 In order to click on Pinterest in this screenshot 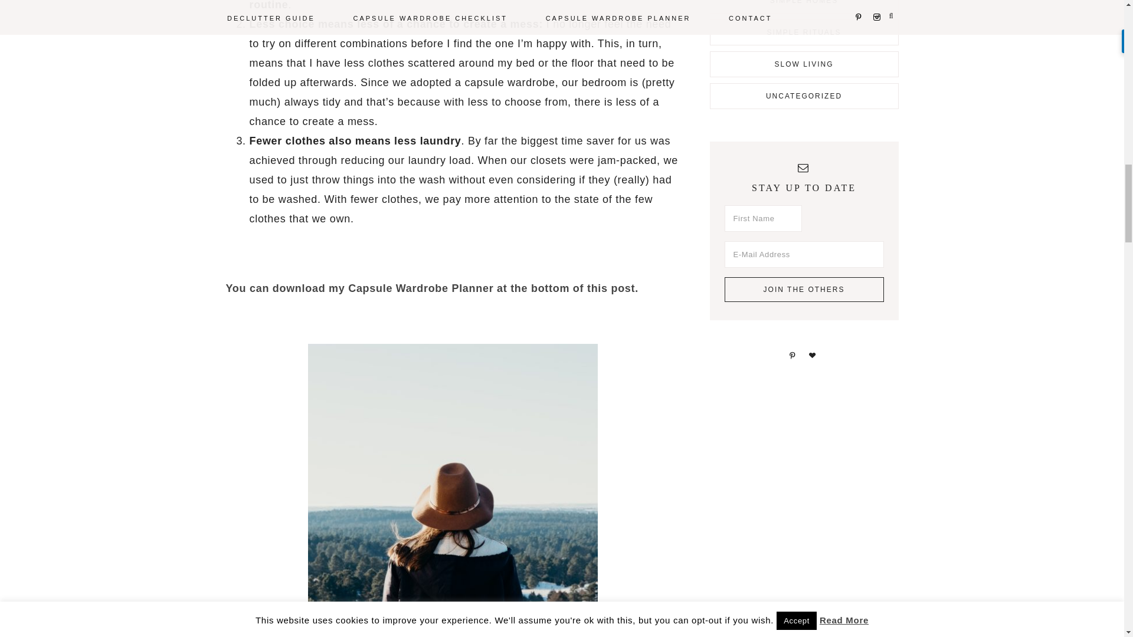, I will do `click(792, 355)`.